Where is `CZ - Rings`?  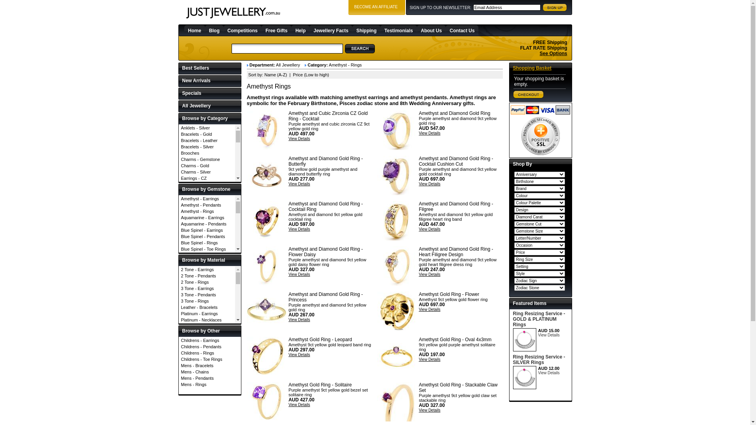 CZ - Rings is located at coordinates (207, 306).